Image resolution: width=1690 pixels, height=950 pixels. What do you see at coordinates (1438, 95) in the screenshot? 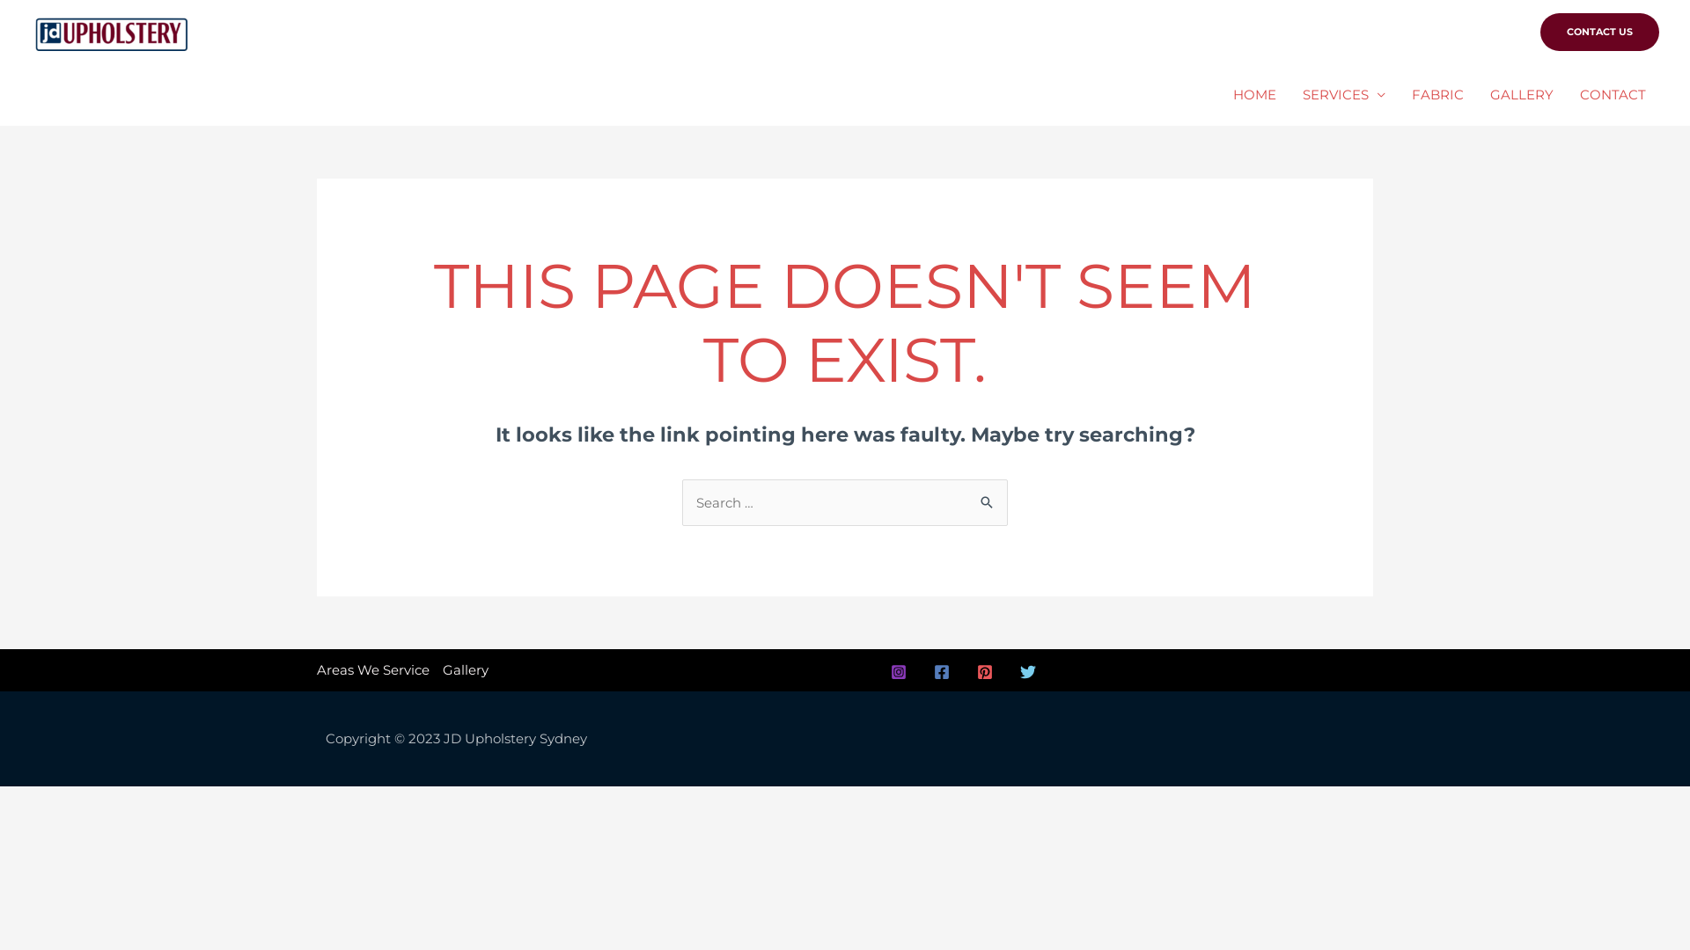
I see `FABRIC` at bounding box center [1438, 95].